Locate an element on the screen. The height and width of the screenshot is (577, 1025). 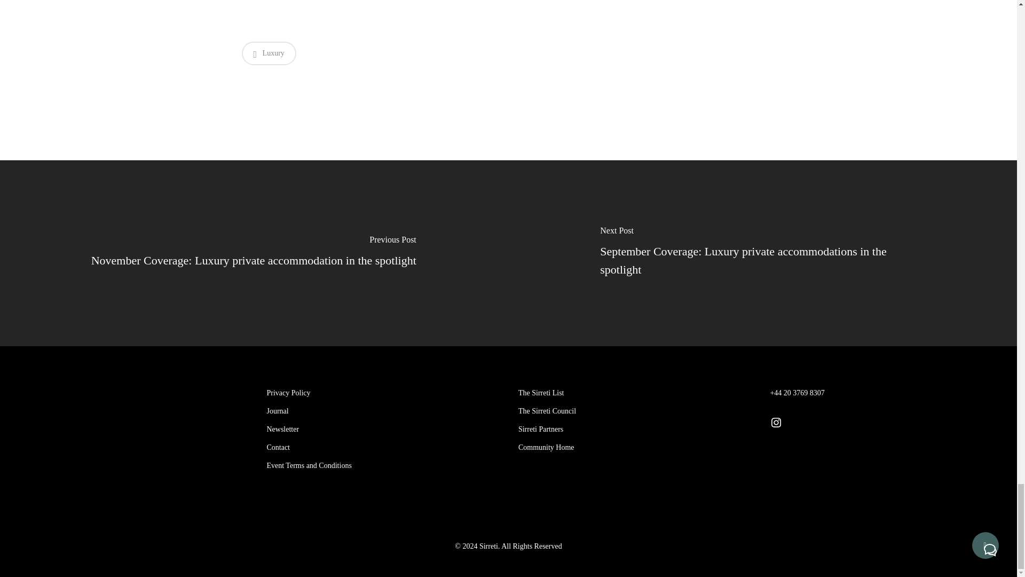
Newsletter is located at coordinates (382, 429).